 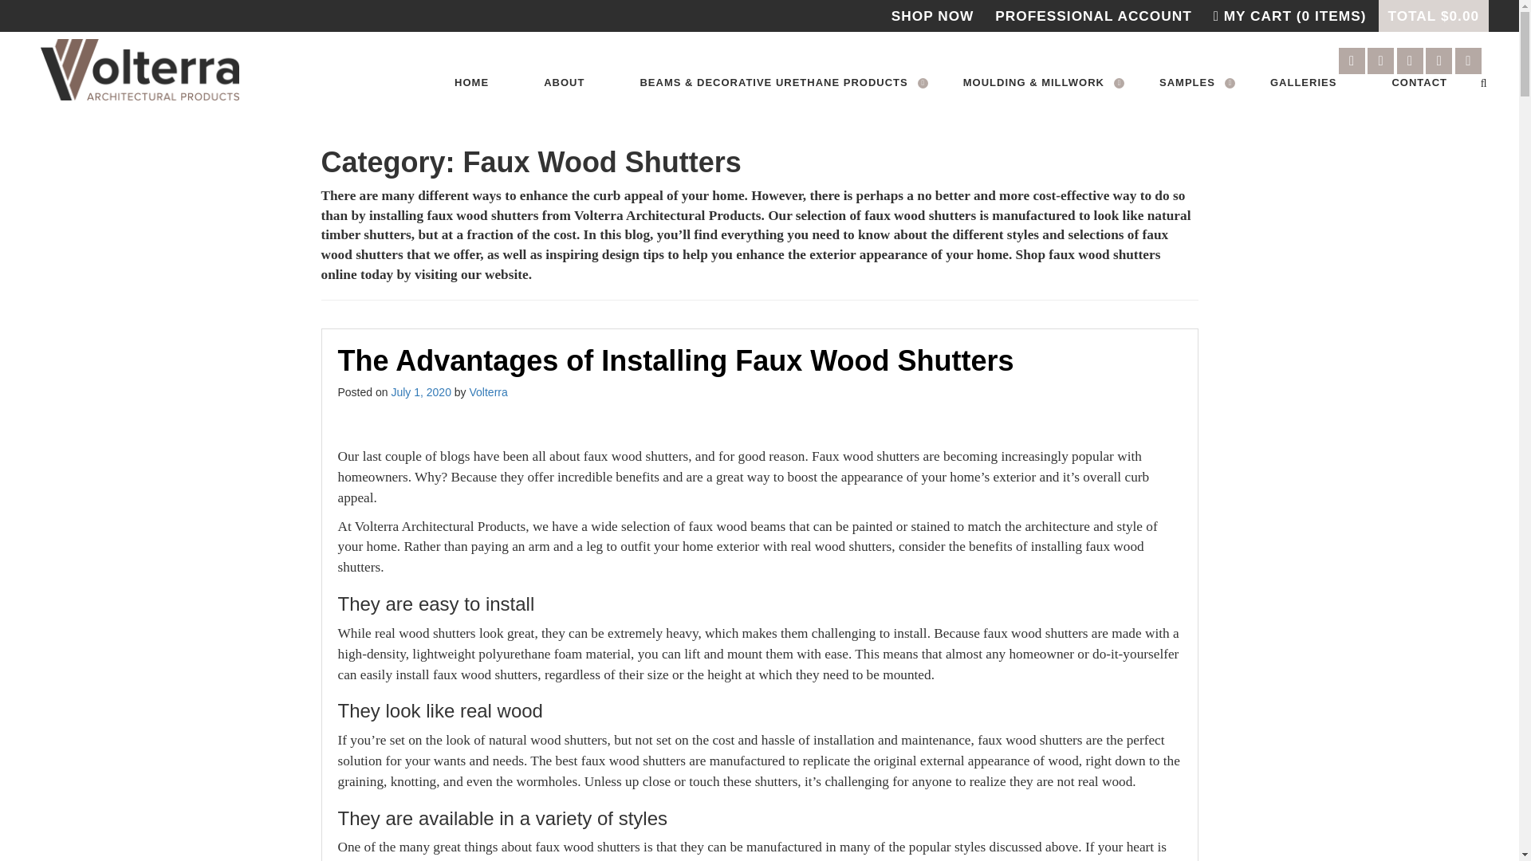 What do you see at coordinates (931, 16) in the screenshot?
I see `SHOP NOW` at bounding box center [931, 16].